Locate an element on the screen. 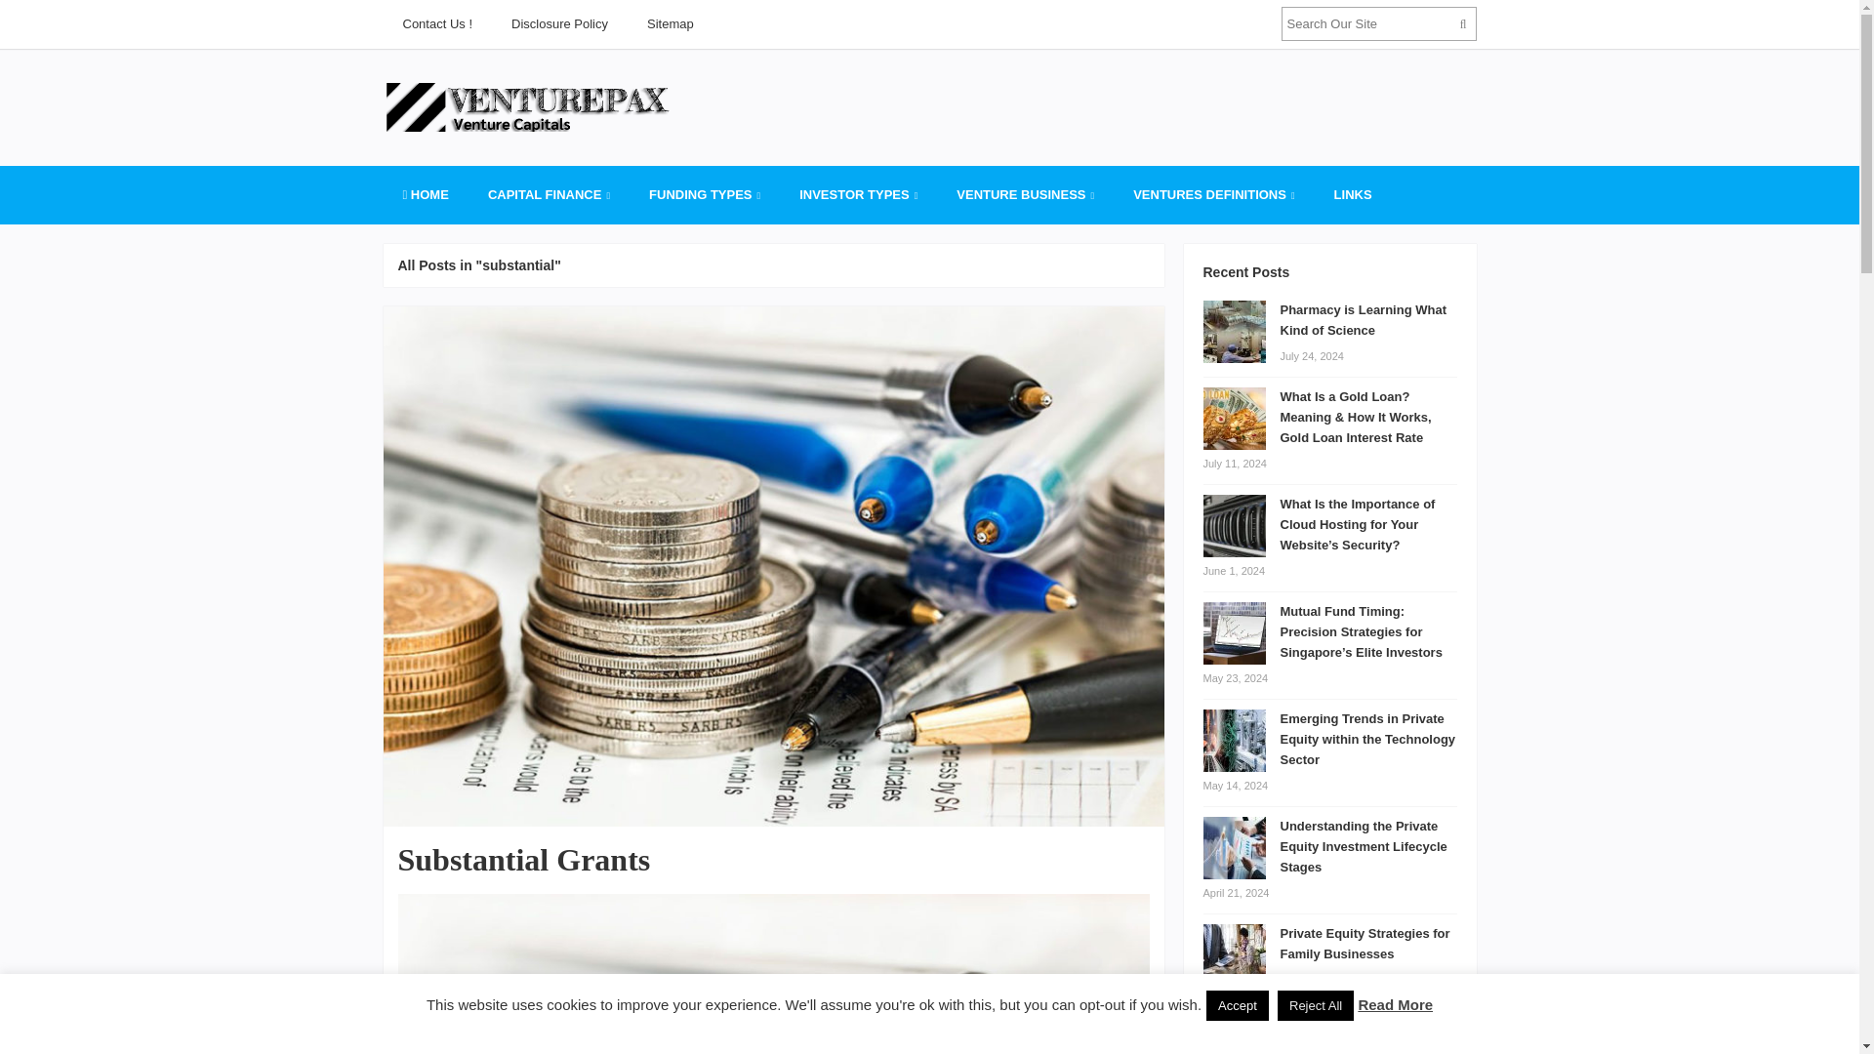 The image size is (1874, 1054). Disclosure Policy is located at coordinates (559, 23).